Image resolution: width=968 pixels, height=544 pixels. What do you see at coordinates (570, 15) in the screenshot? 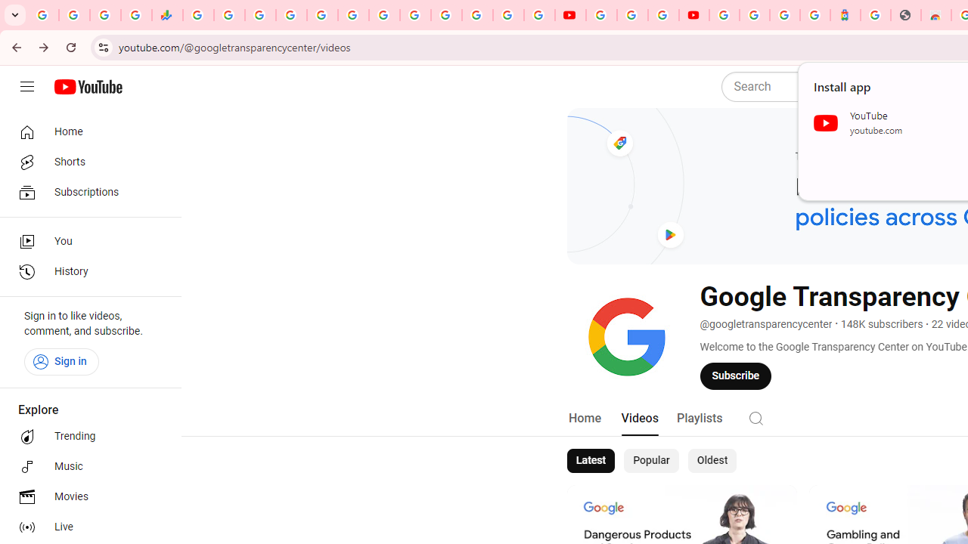
I see `YouTube` at bounding box center [570, 15].